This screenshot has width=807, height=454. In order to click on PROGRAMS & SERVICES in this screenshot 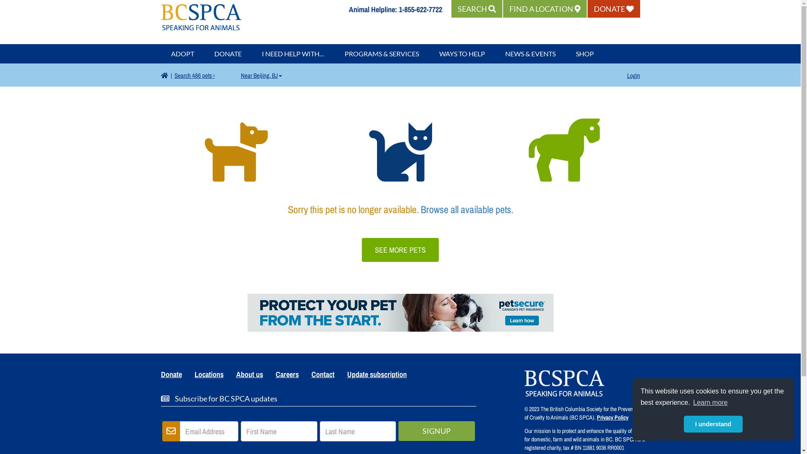, I will do `click(382, 54)`.